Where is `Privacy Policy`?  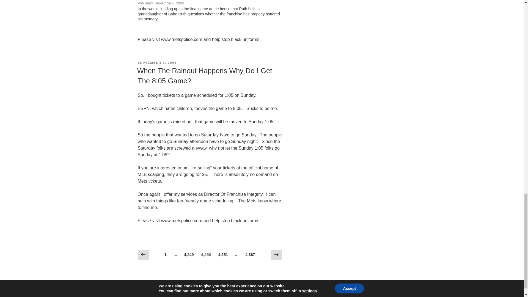 Privacy Policy is located at coordinates (204, 75).